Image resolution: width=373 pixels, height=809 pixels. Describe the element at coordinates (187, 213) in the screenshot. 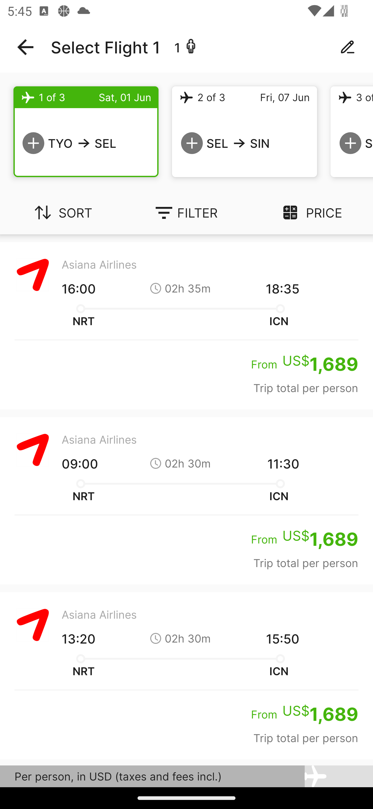

I see `FILTER` at that location.